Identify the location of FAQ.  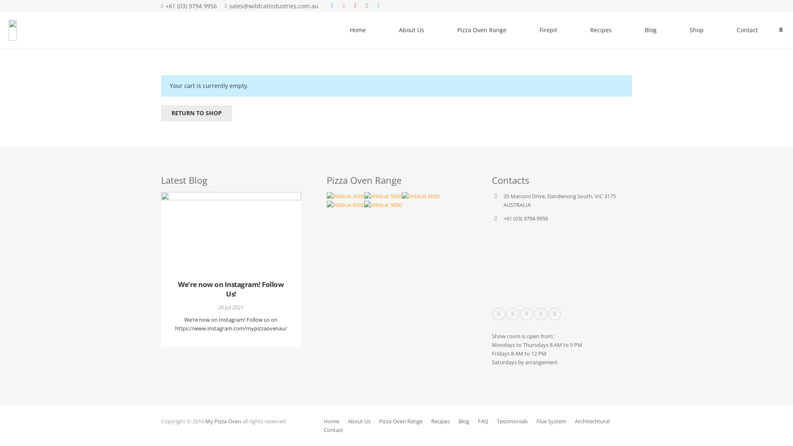
(483, 421).